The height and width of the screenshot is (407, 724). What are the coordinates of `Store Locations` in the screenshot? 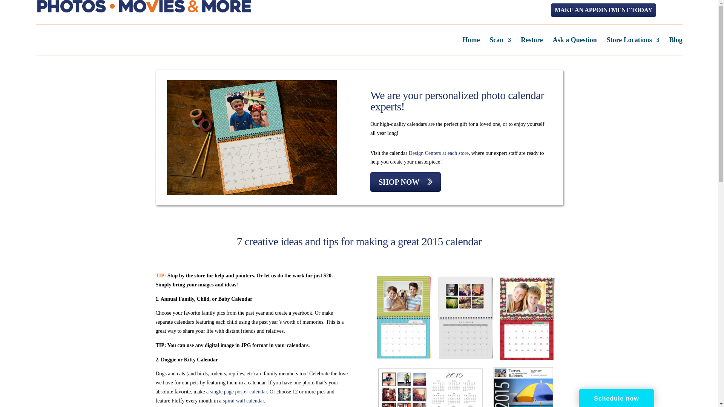 It's located at (633, 46).